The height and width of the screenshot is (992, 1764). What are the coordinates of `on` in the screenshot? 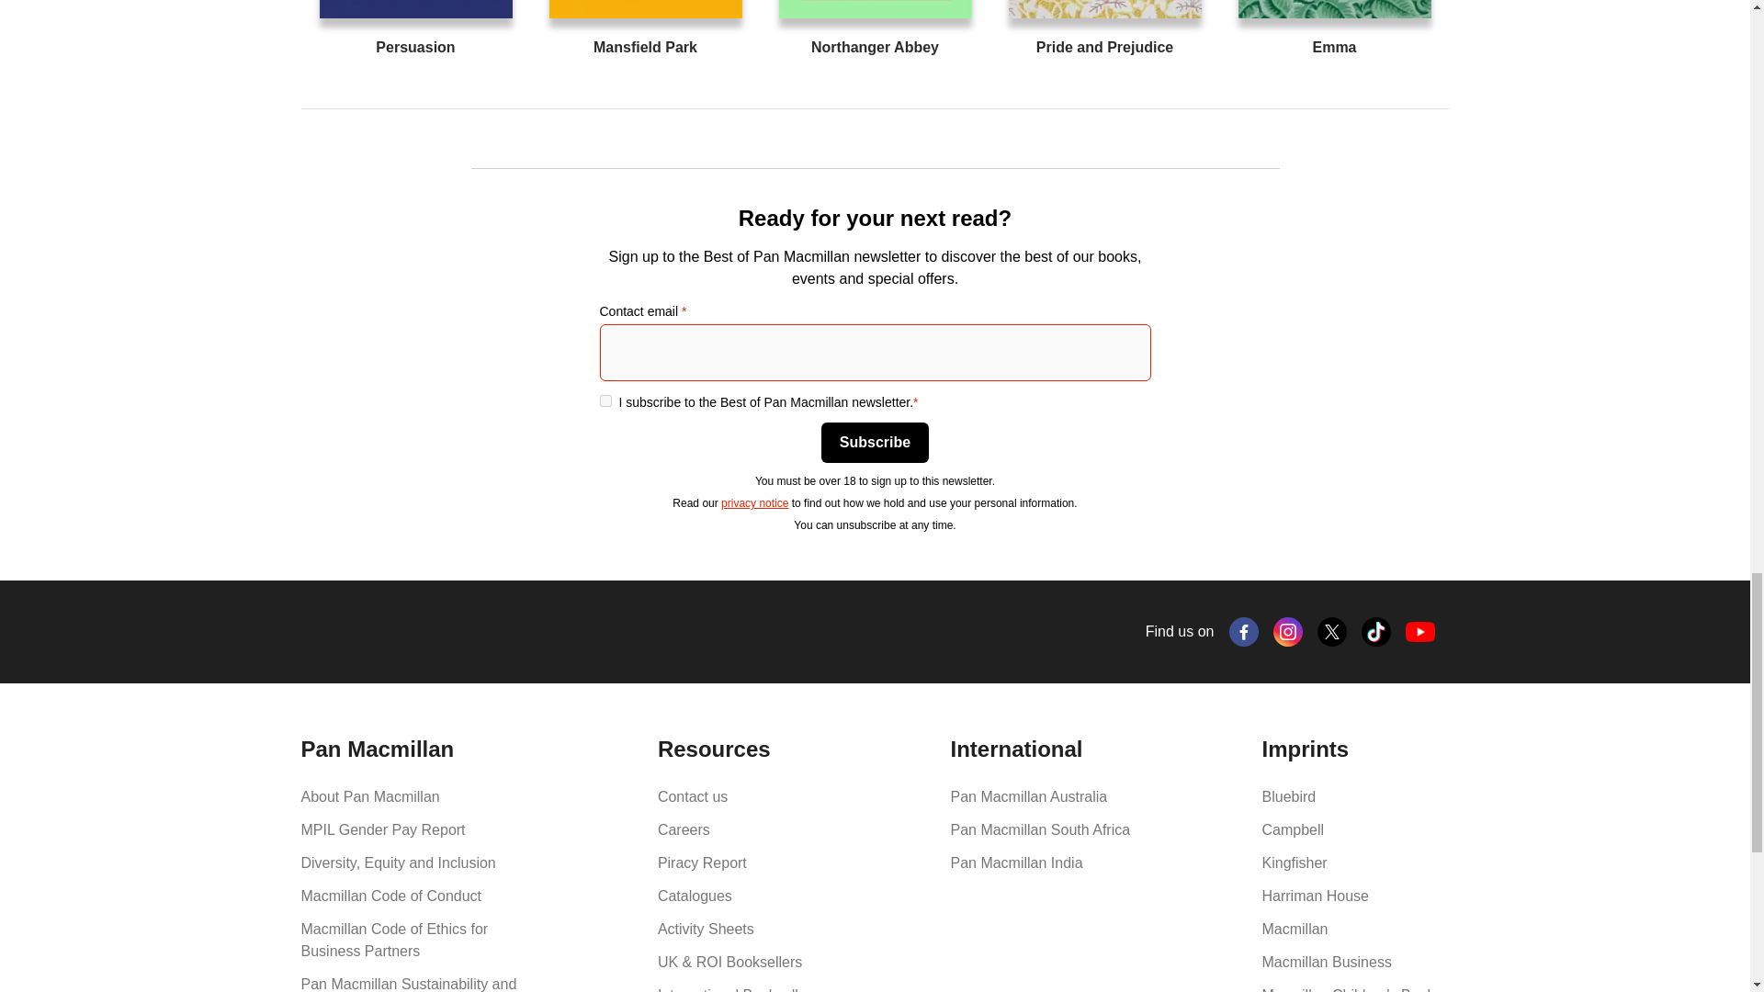 It's located at (605, 400).